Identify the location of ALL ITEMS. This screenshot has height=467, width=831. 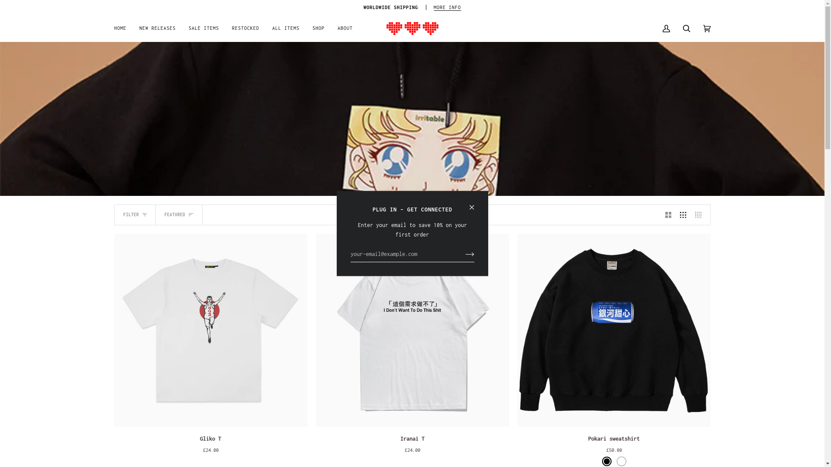
(286, 29).